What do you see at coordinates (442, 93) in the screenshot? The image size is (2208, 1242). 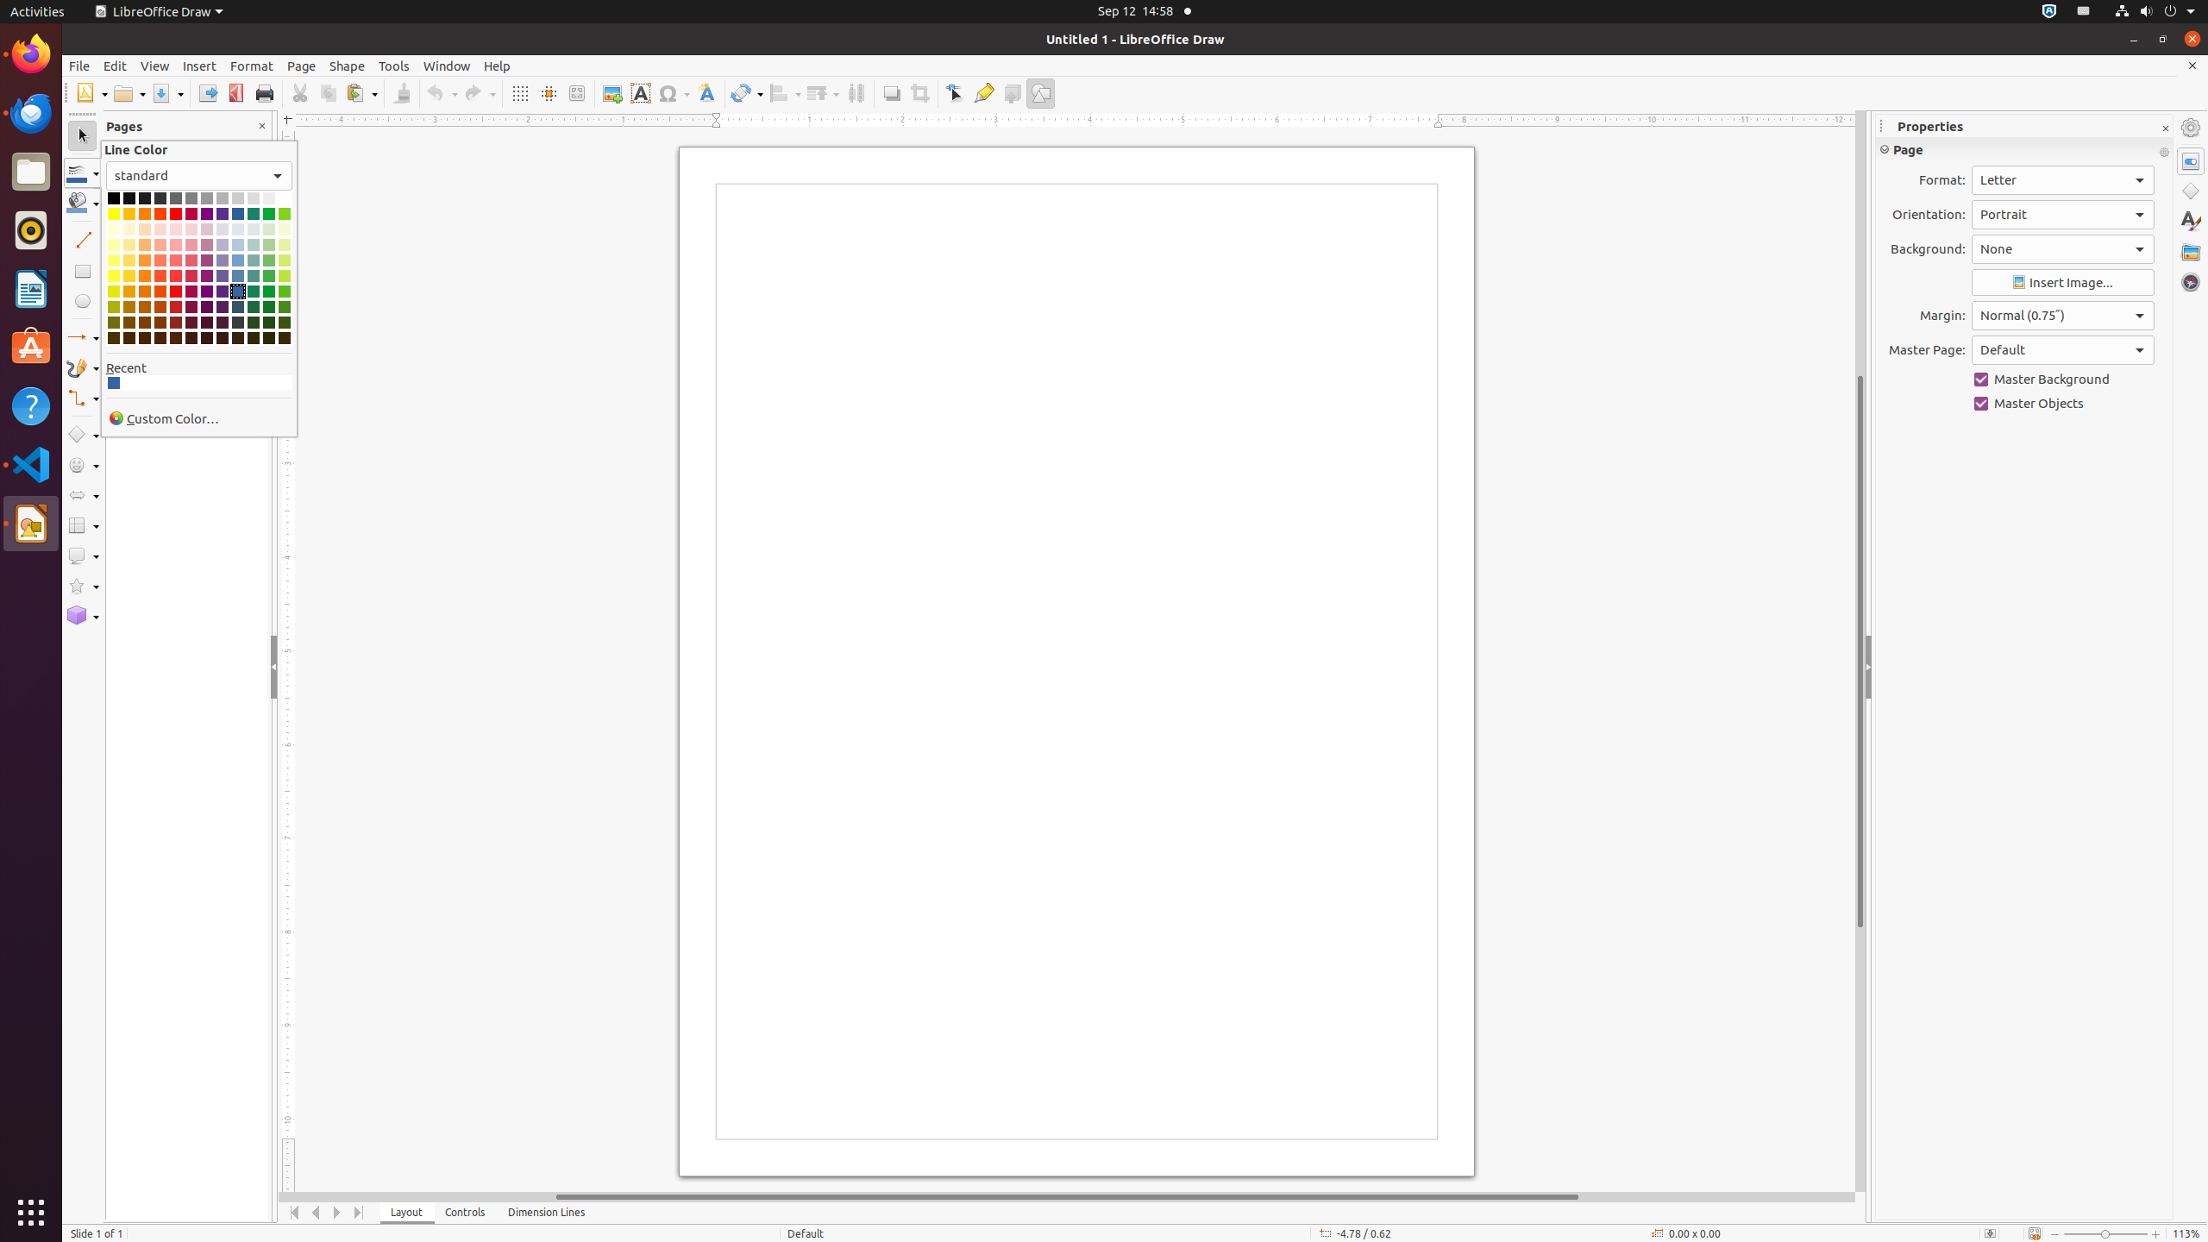 I see `Undo` at bounding box center [442, 93].